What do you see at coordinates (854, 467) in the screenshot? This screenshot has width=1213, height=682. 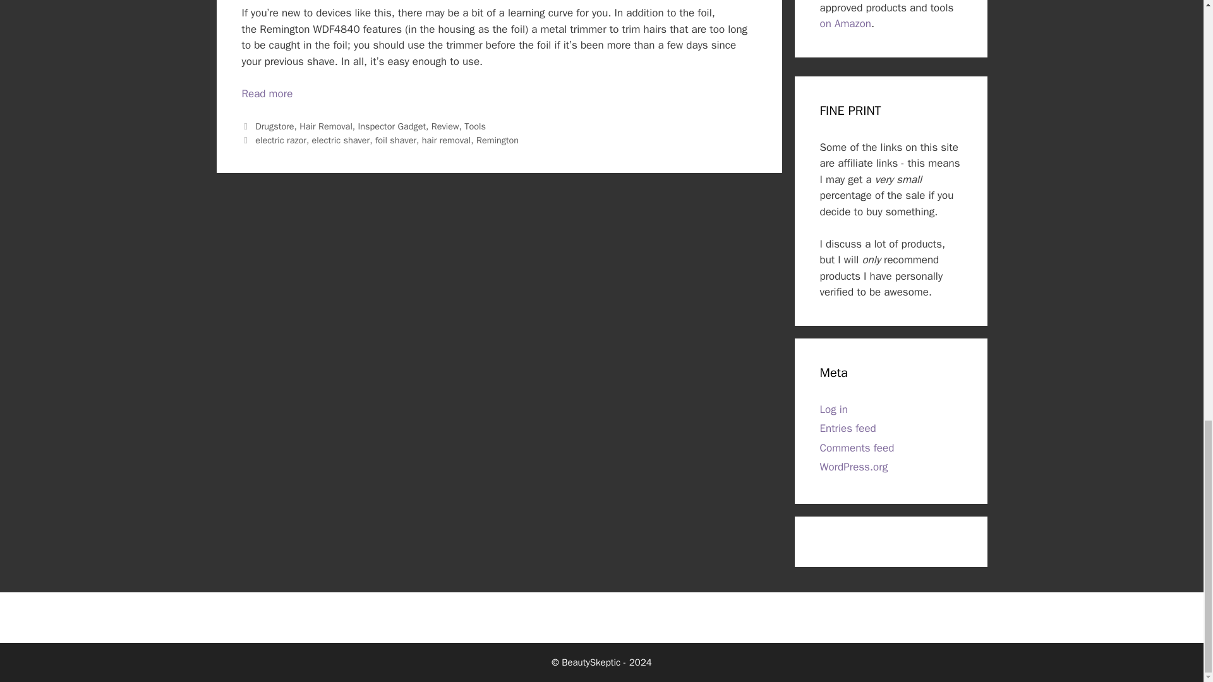 I see `WordPress.org` at bounding box center [854, 467].